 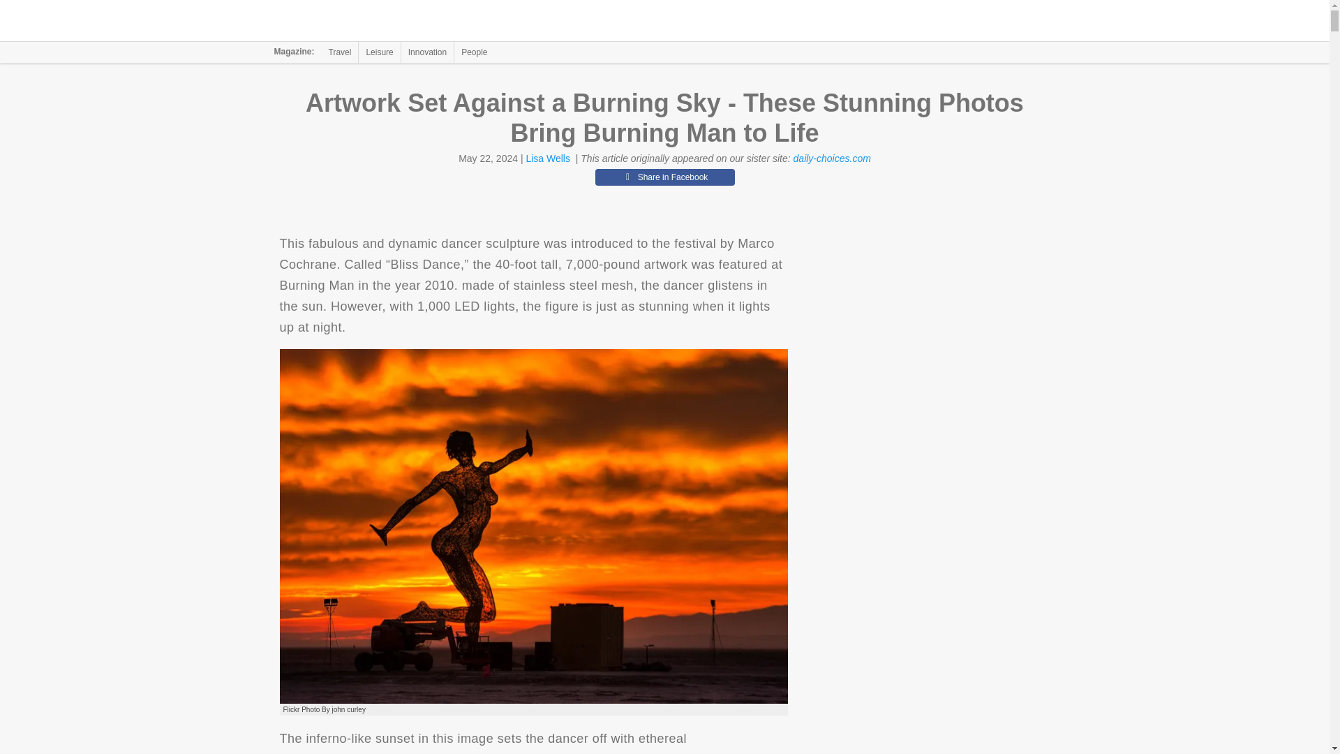 I want to click on daily-choices.com, so click(x=832, y=158).